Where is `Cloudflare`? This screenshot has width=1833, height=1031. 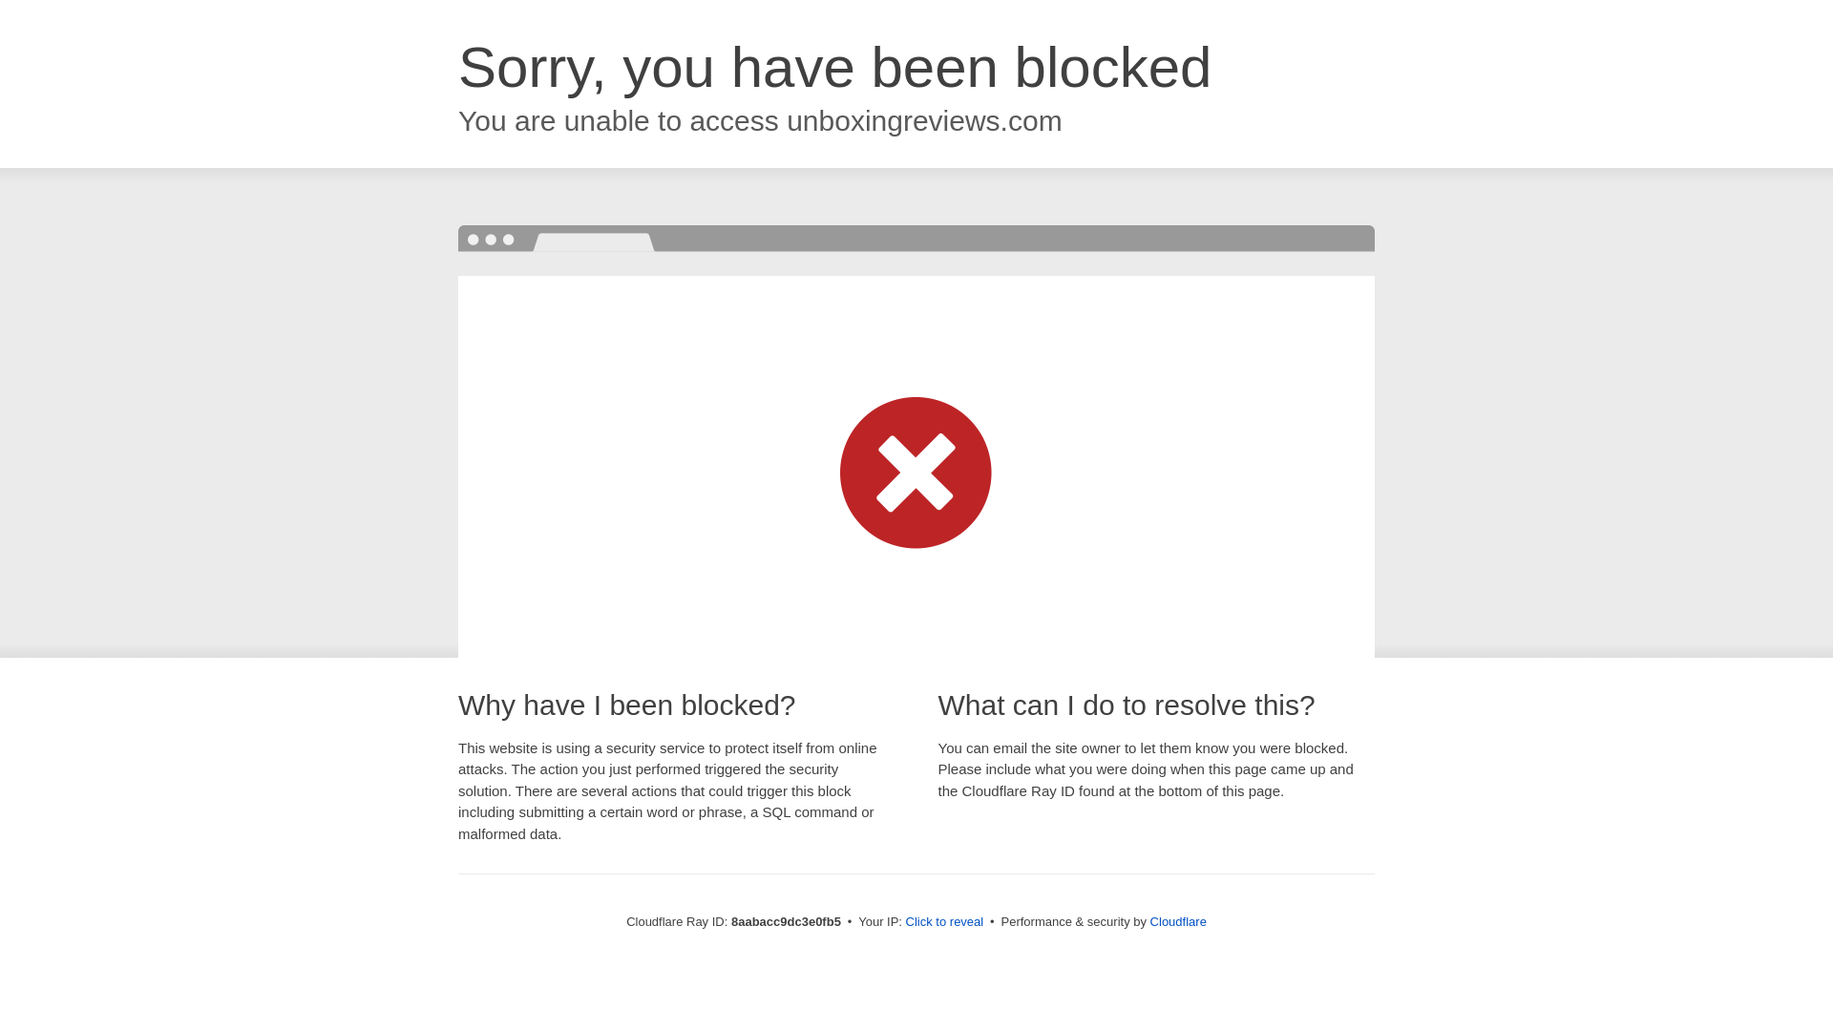 Cloudflare is located at coordinates (1178, 921).